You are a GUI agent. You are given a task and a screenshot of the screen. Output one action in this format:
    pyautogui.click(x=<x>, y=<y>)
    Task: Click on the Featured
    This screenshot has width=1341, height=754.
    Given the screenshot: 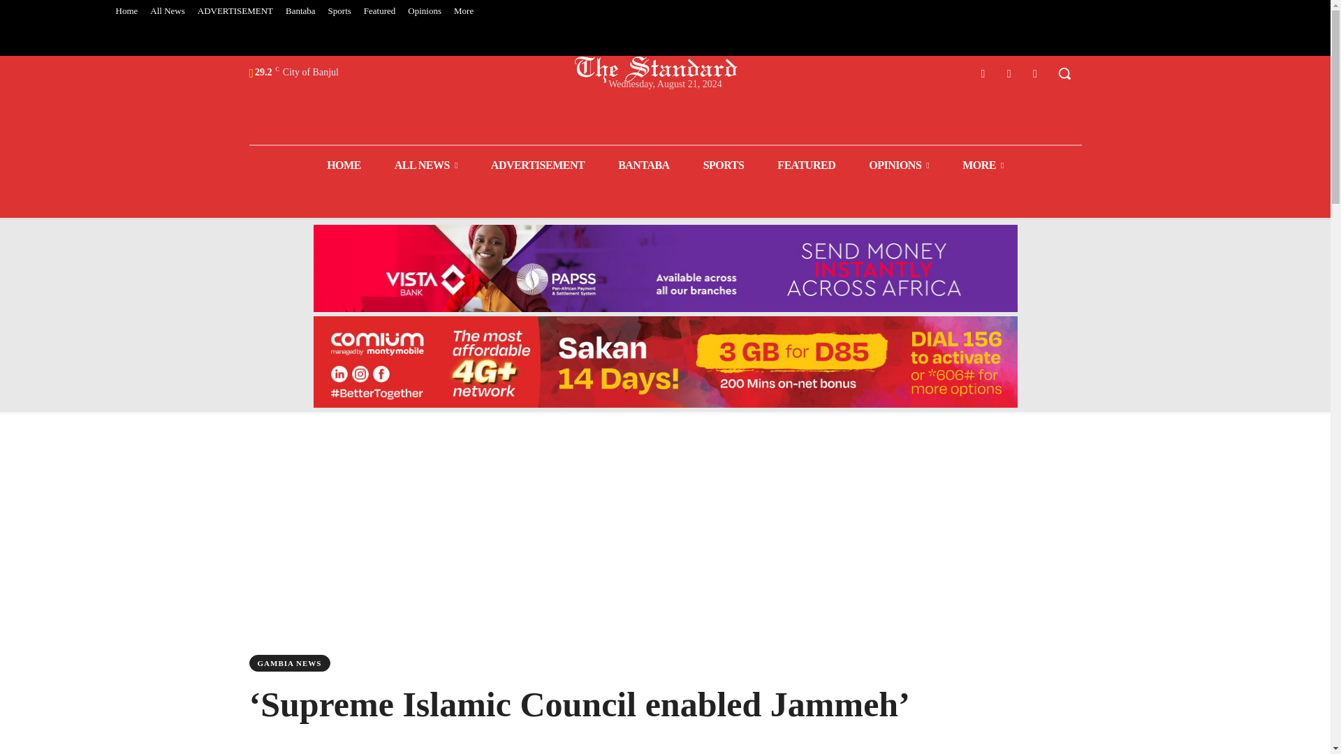 What is the action you would take?
    pyautogui.click(x=379, y=11)
    